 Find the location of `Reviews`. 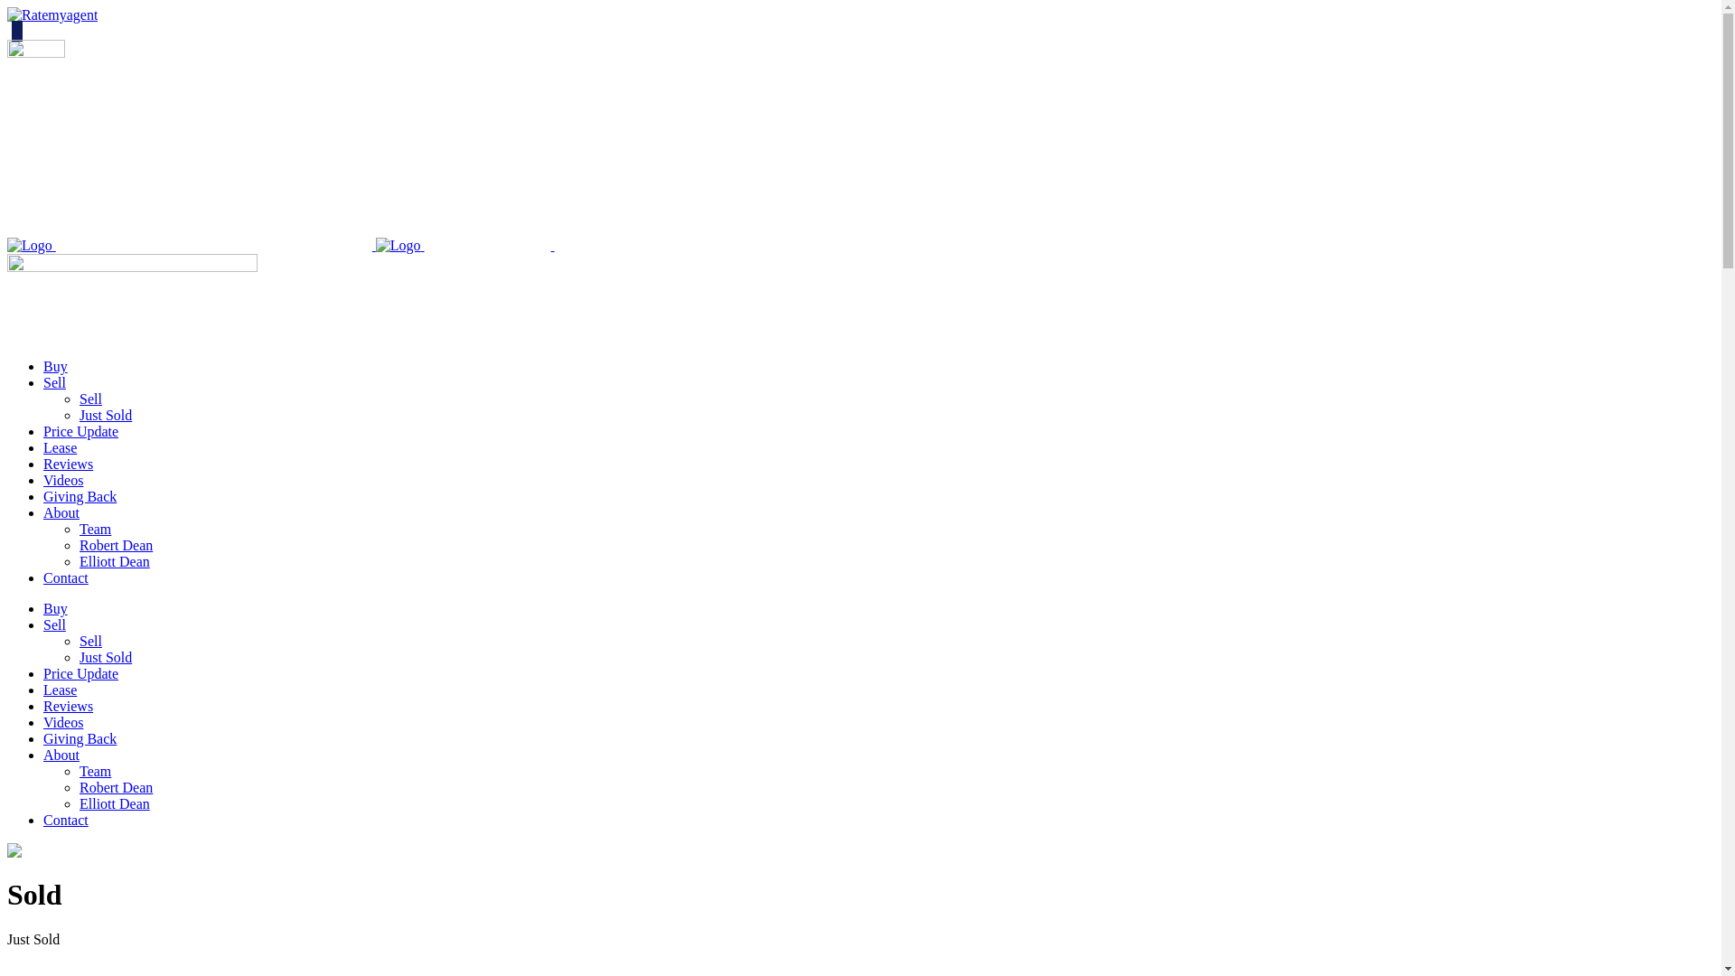

Reviews is located at coordinates (69, 465).